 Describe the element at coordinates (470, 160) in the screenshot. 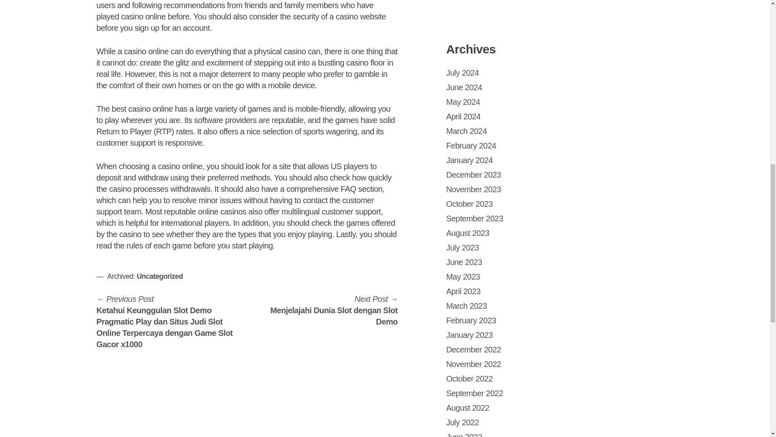

I see `January 2024` at that location.